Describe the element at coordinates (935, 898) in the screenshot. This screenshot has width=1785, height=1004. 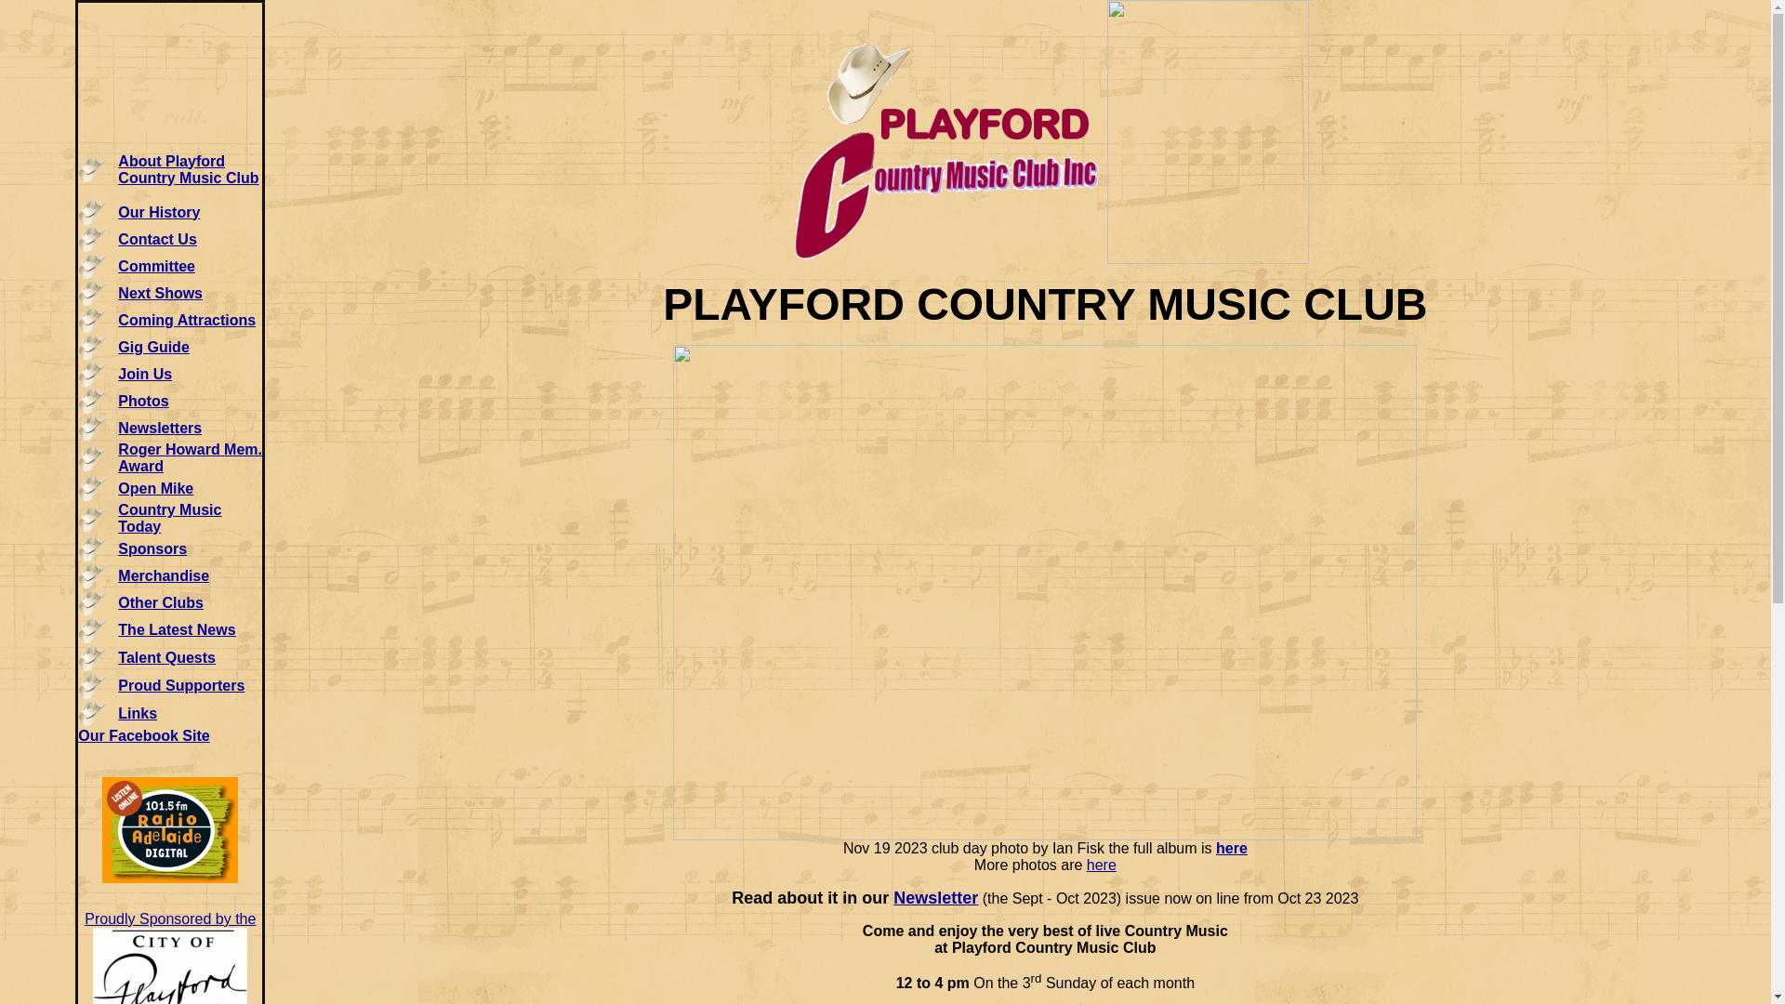
I see `Newsletter` at that location.